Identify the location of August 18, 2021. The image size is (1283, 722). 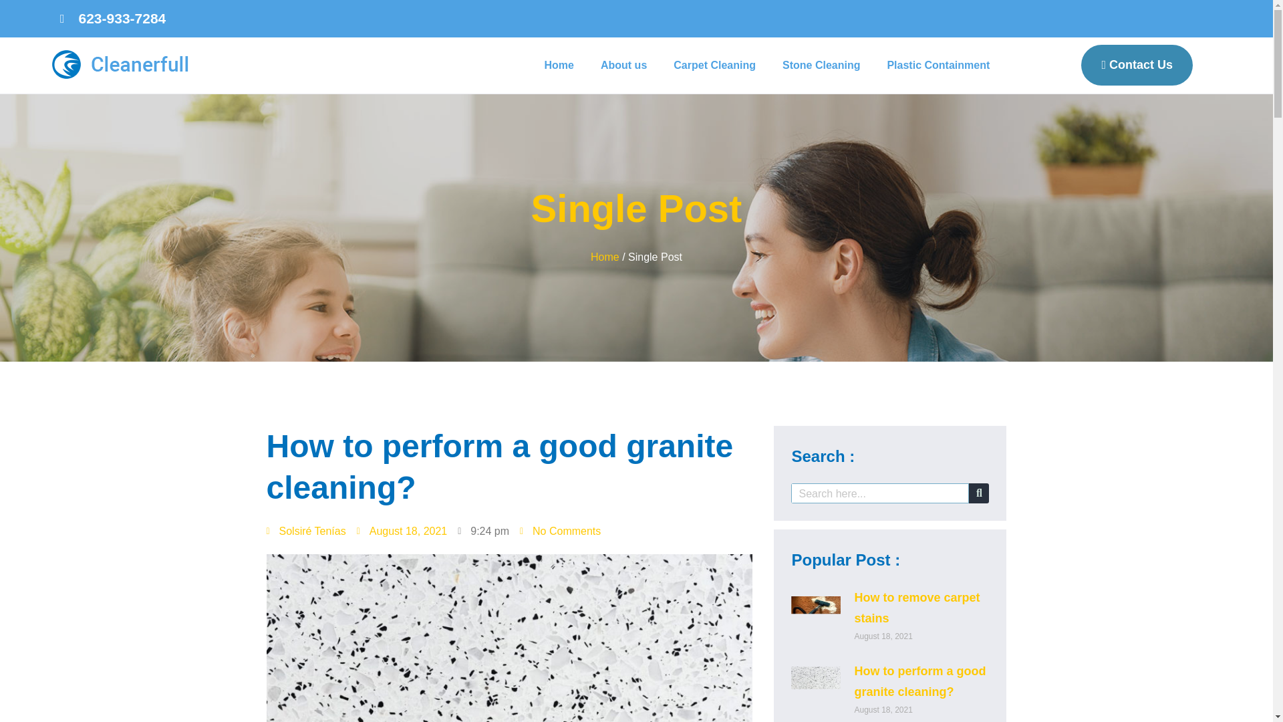
(402, 531).